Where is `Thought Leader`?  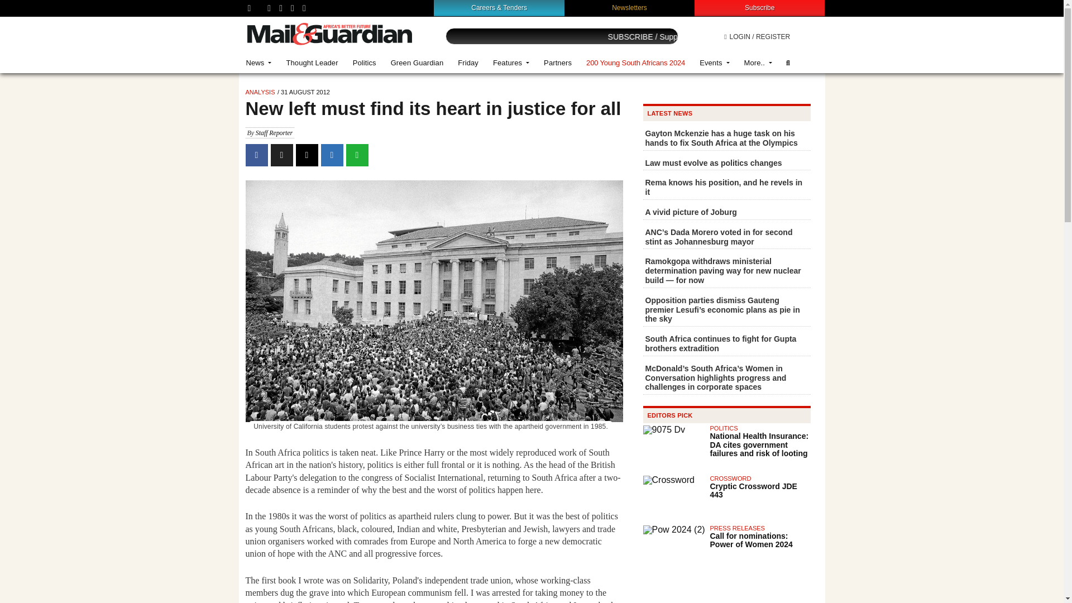 Thought Leader is located at coordinates (312, 63).